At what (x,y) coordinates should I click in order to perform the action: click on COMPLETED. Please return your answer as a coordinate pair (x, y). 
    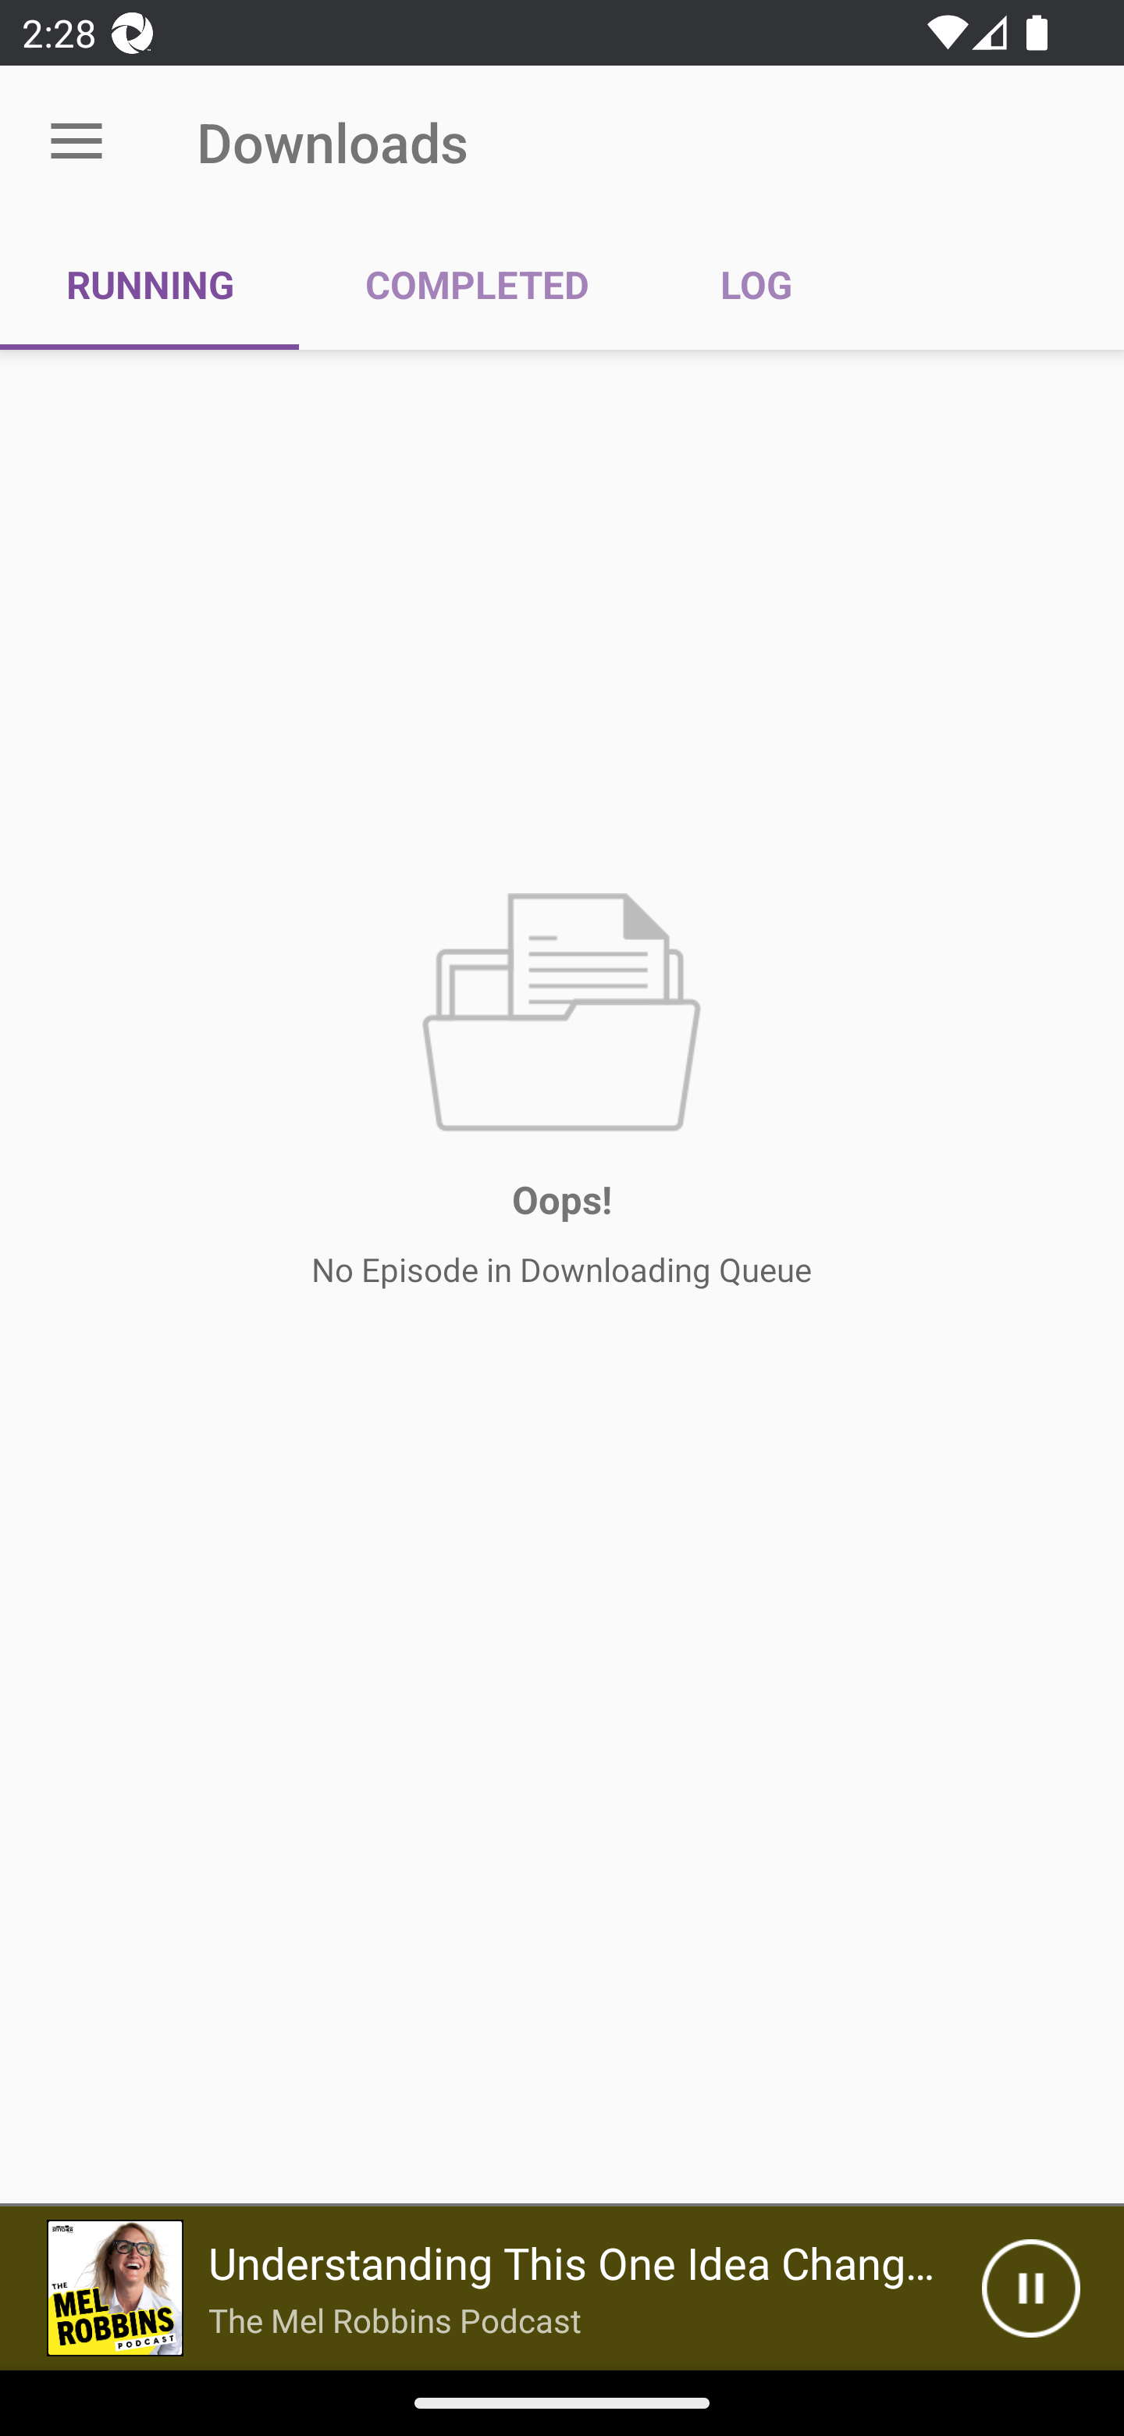
    Looking at the image, I should click on (476, 284).